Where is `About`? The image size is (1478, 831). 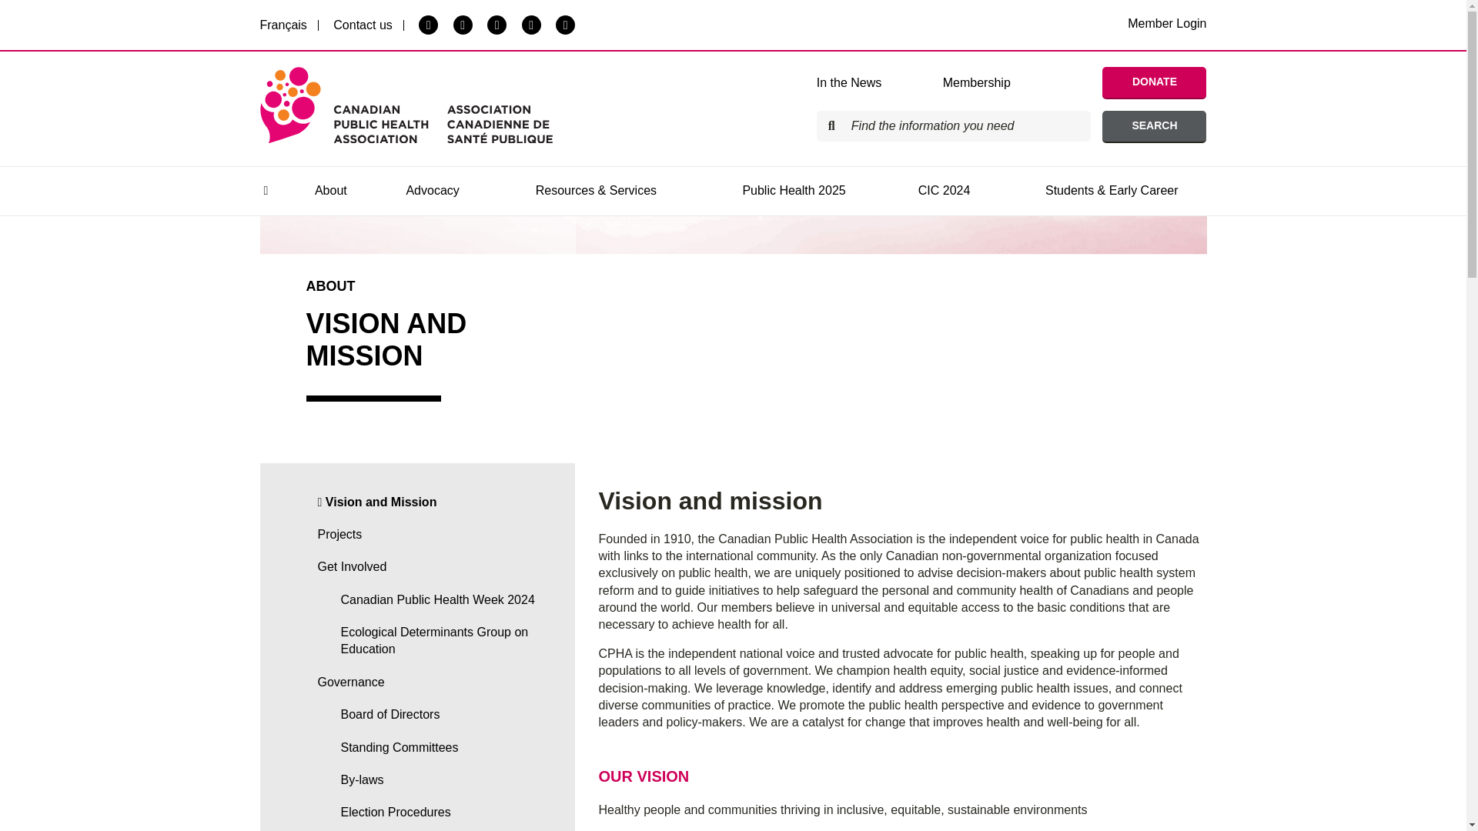
About is located at coordinates (329, 191).